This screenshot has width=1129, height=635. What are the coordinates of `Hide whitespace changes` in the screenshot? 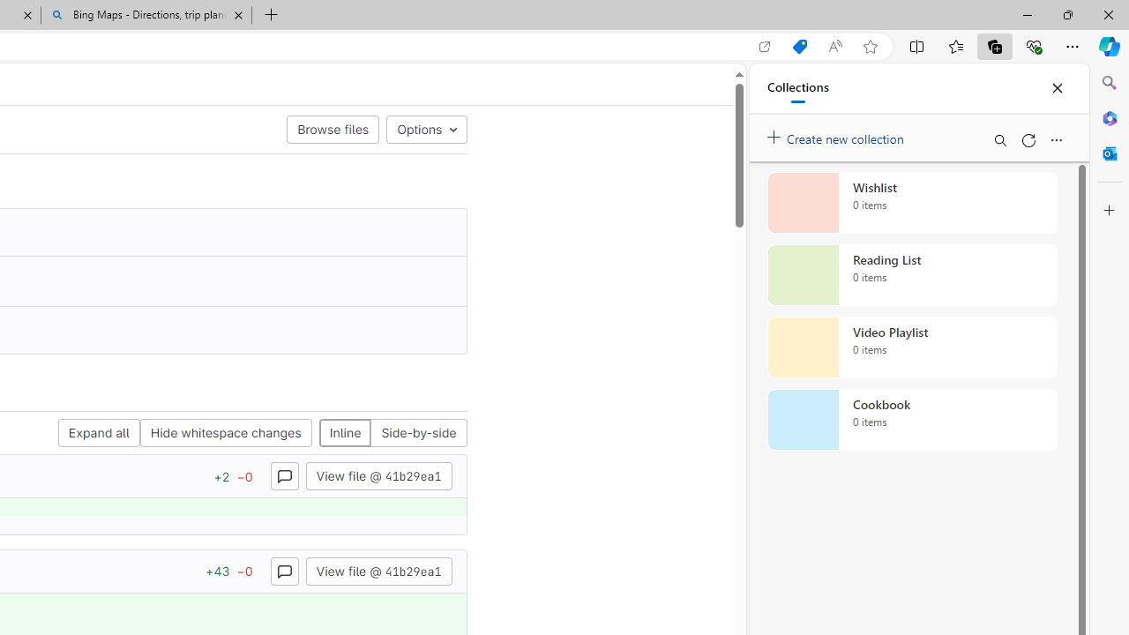 It's located at (226, 434).